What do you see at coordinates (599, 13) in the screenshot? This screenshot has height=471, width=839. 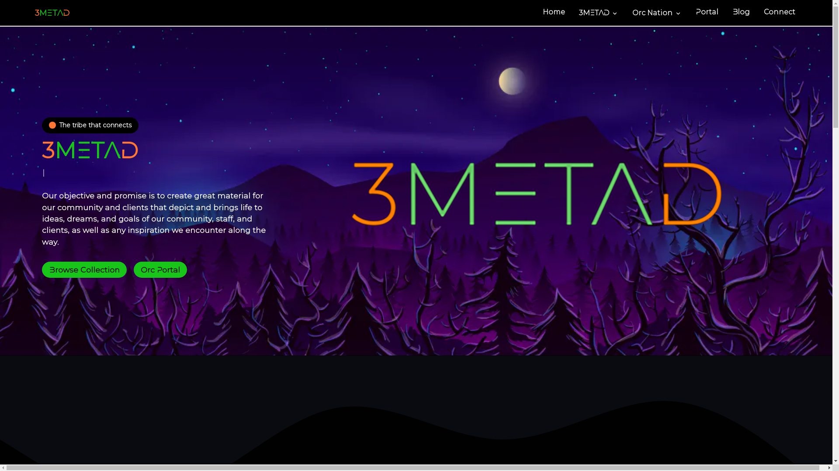 I see `3METAD` at bounding box center [599, 13].